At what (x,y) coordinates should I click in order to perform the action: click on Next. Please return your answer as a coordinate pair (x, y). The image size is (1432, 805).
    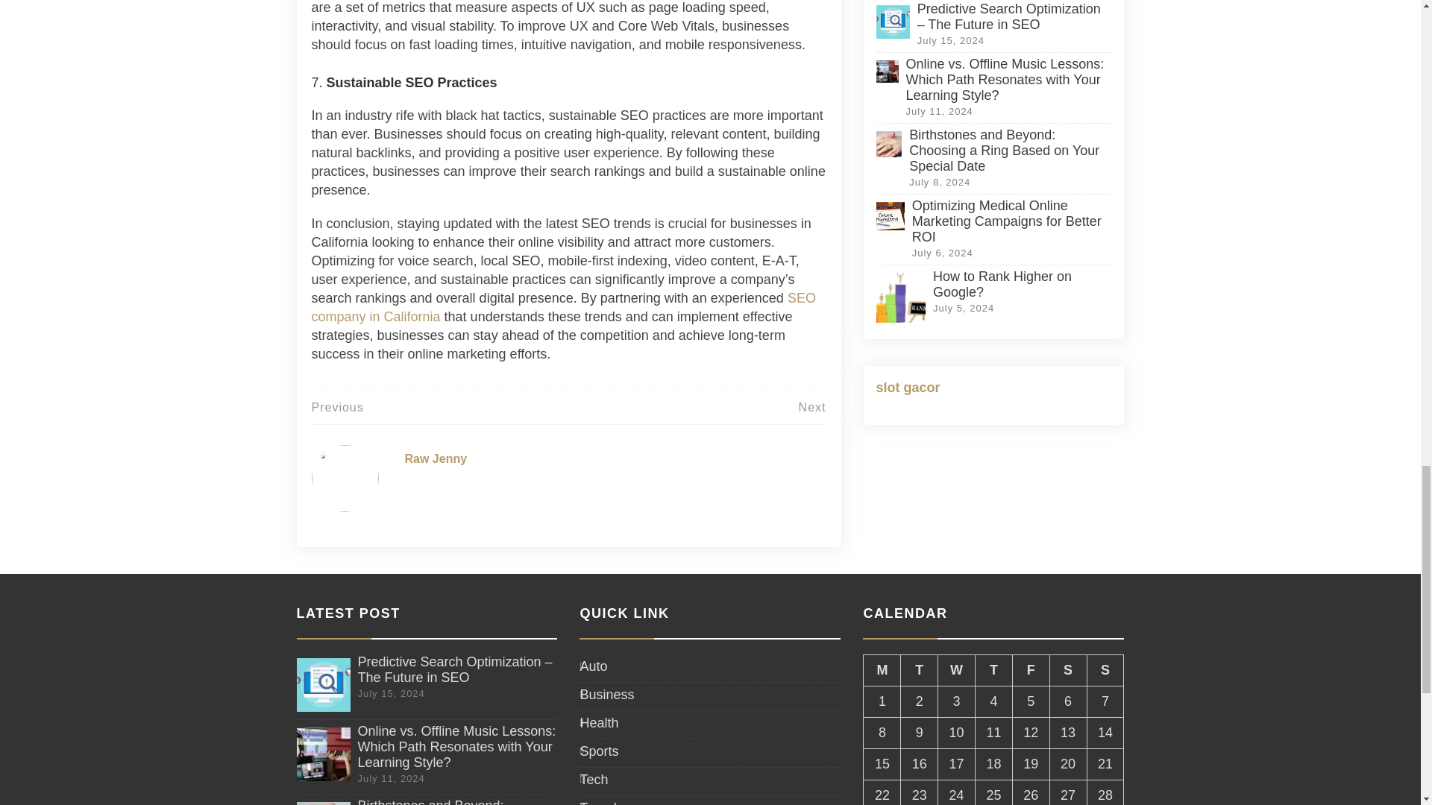
    Looking at the image, I should click on (812, 407).